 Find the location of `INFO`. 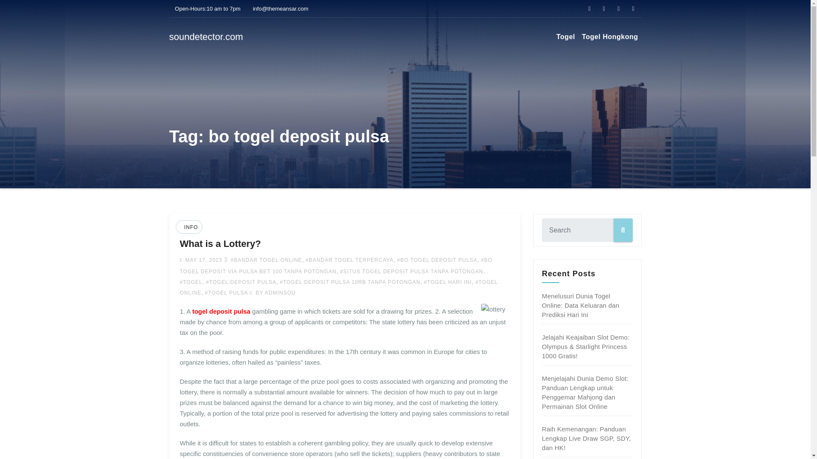

INFO is located at coordinates (190, 227).